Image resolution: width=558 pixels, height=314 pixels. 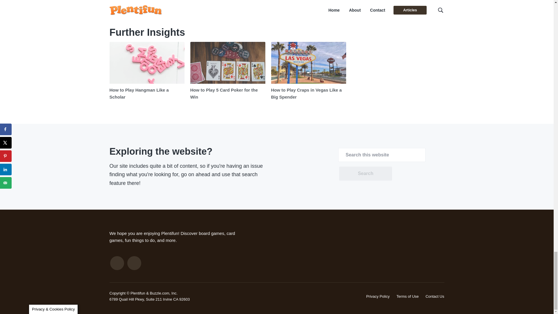 I want to click on Permanent Link to How to Play 5 Card Poker for the Win, so click(x=224, y=94).